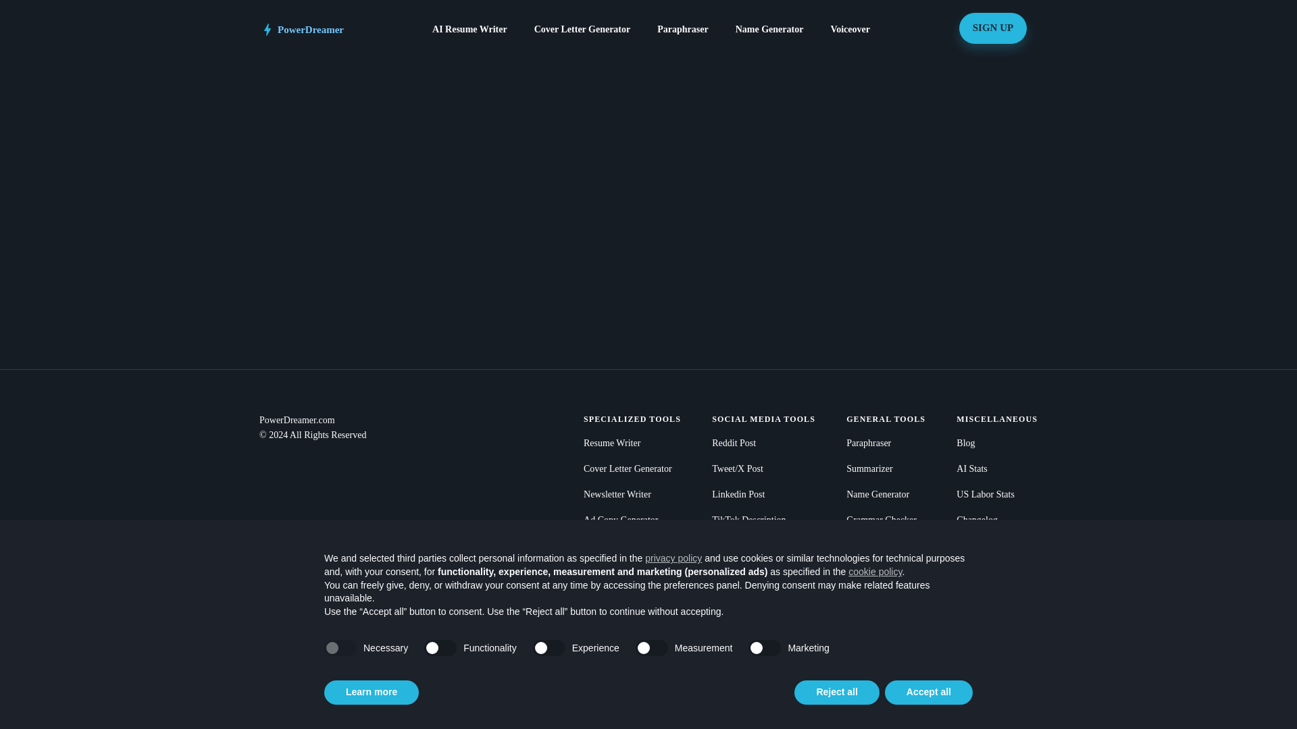 The width and height of the screenshot is (1297, 729). Describe the element at coordinates (886, 495) in the screenshot. I see `Name Generator` at that location.